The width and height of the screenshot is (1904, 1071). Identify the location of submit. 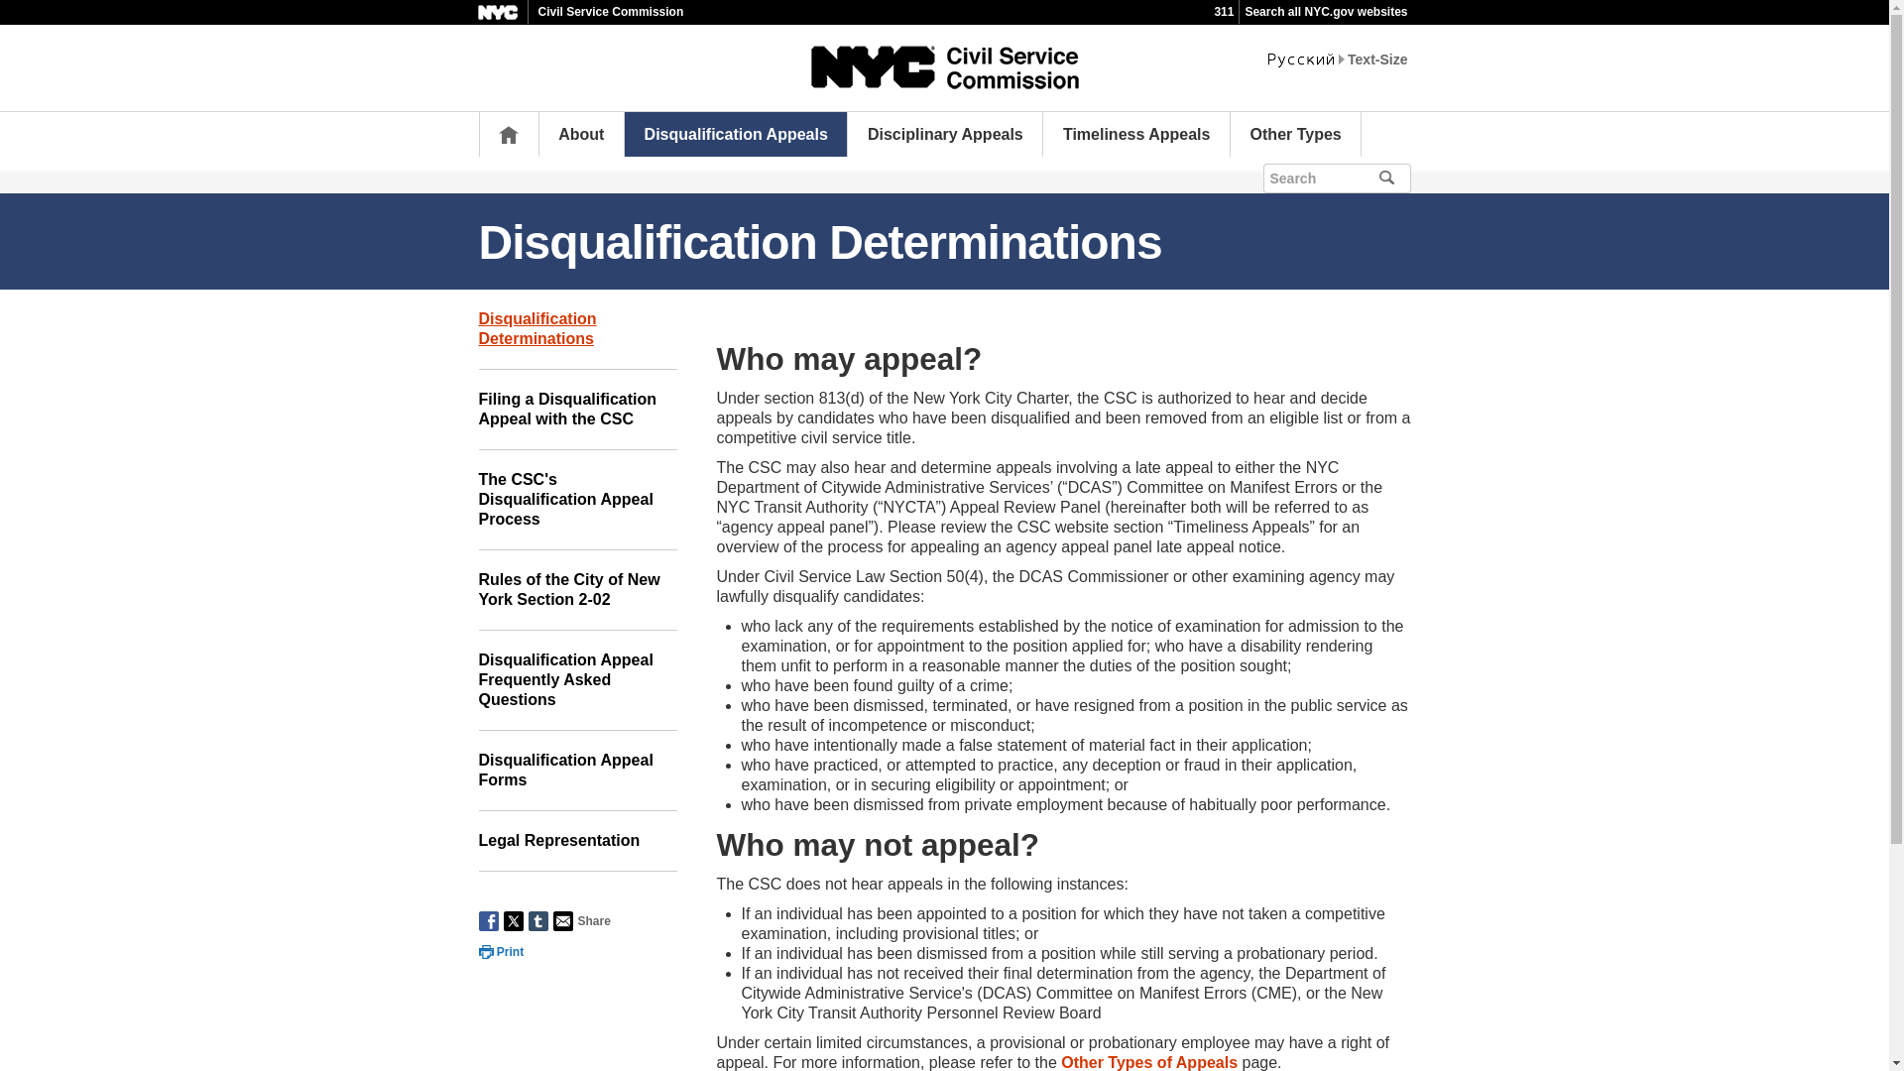
(1414, 177).